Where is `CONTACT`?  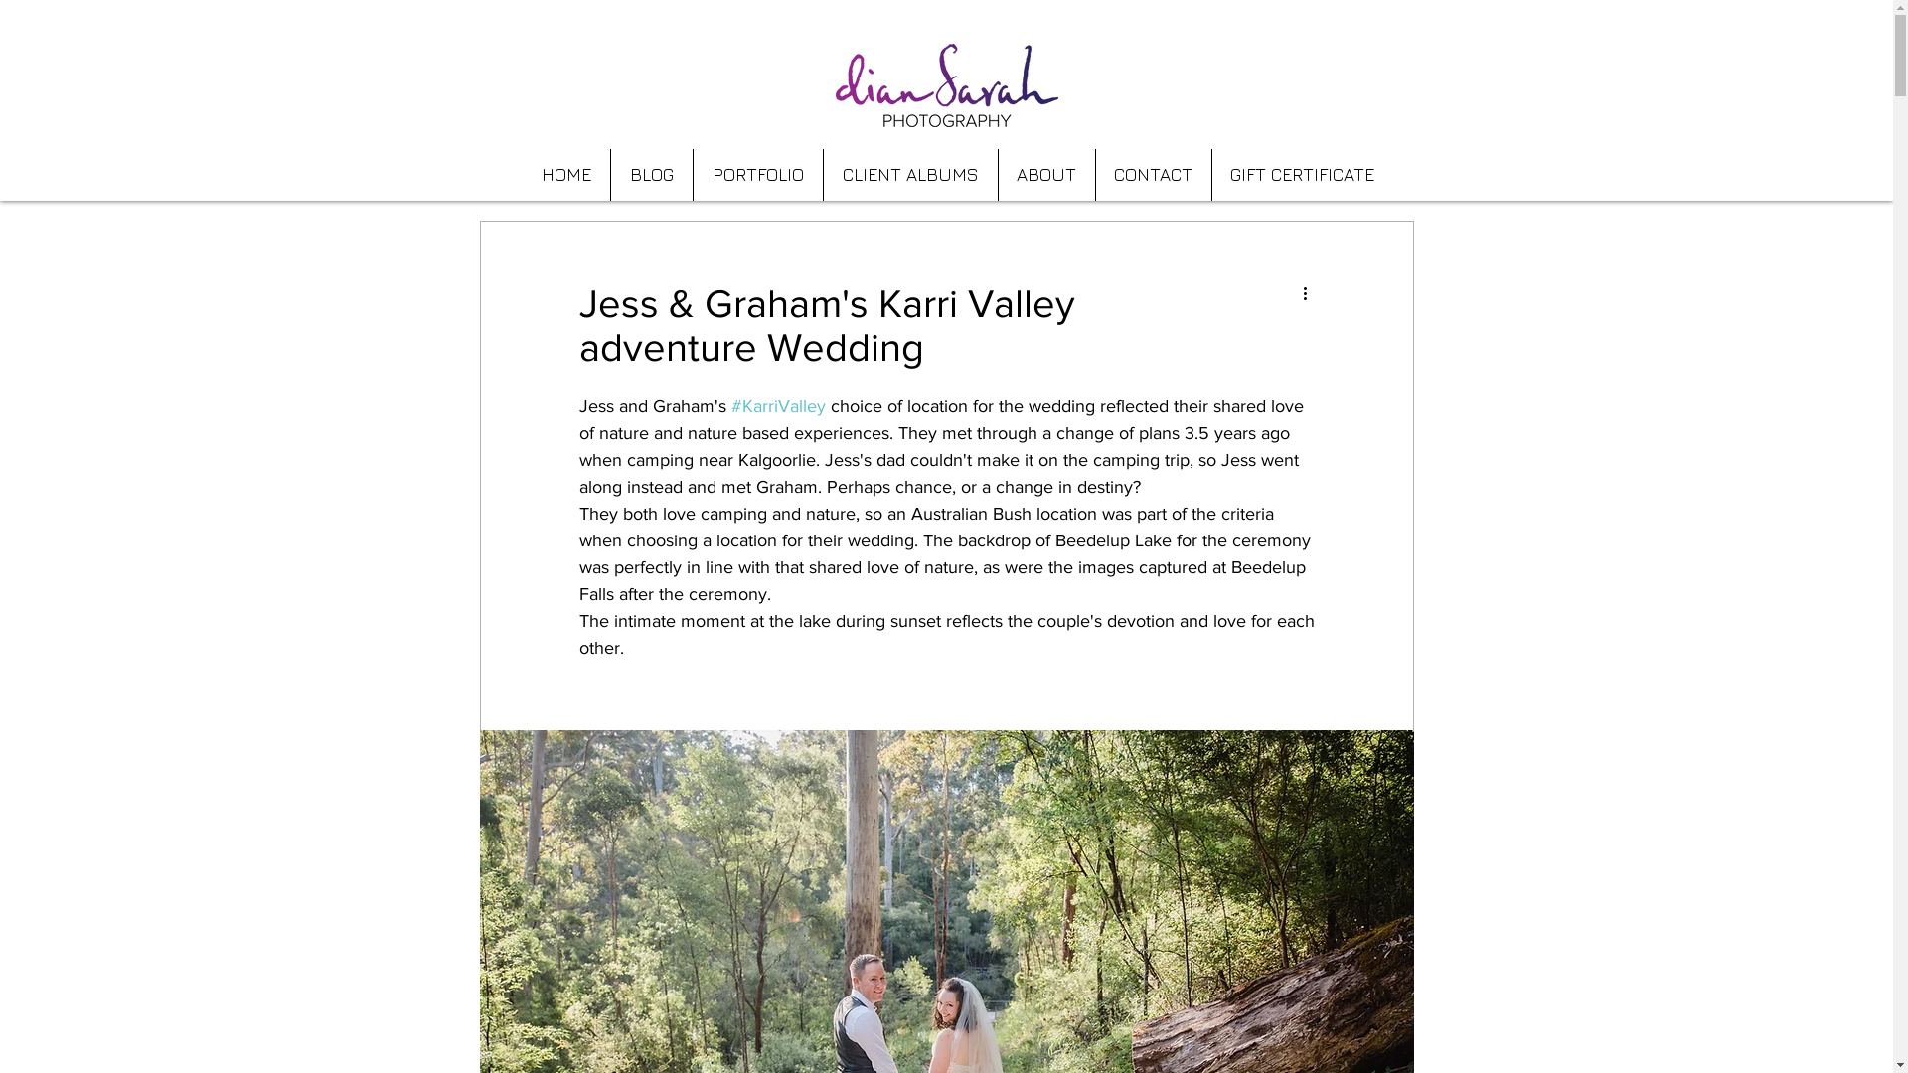 CONTACT is located at coordinates (1153, 175).